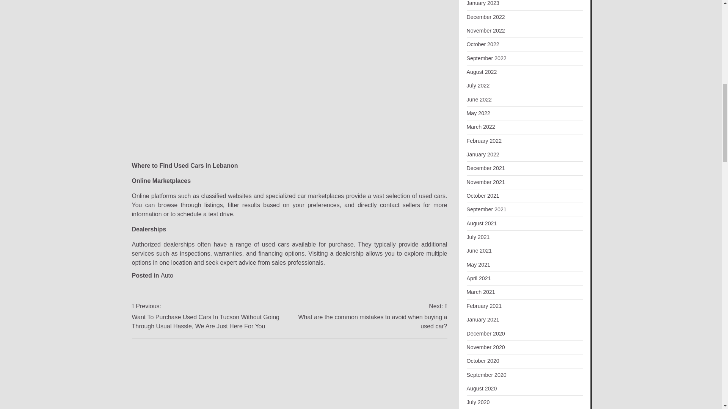 The image size is (728, 409). Describe the element at coordinates (478, 113) in the screenshot. I see `May 2022` at that location.